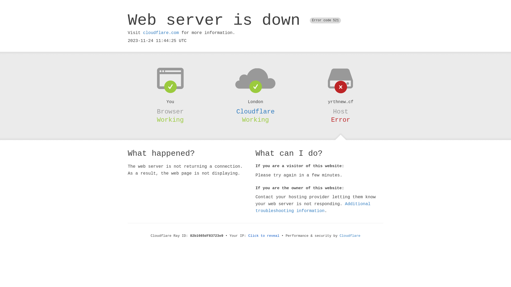 The height and width of the screenshot is (287, 511). I want to click on cloudflare.com, so click(161, 33).